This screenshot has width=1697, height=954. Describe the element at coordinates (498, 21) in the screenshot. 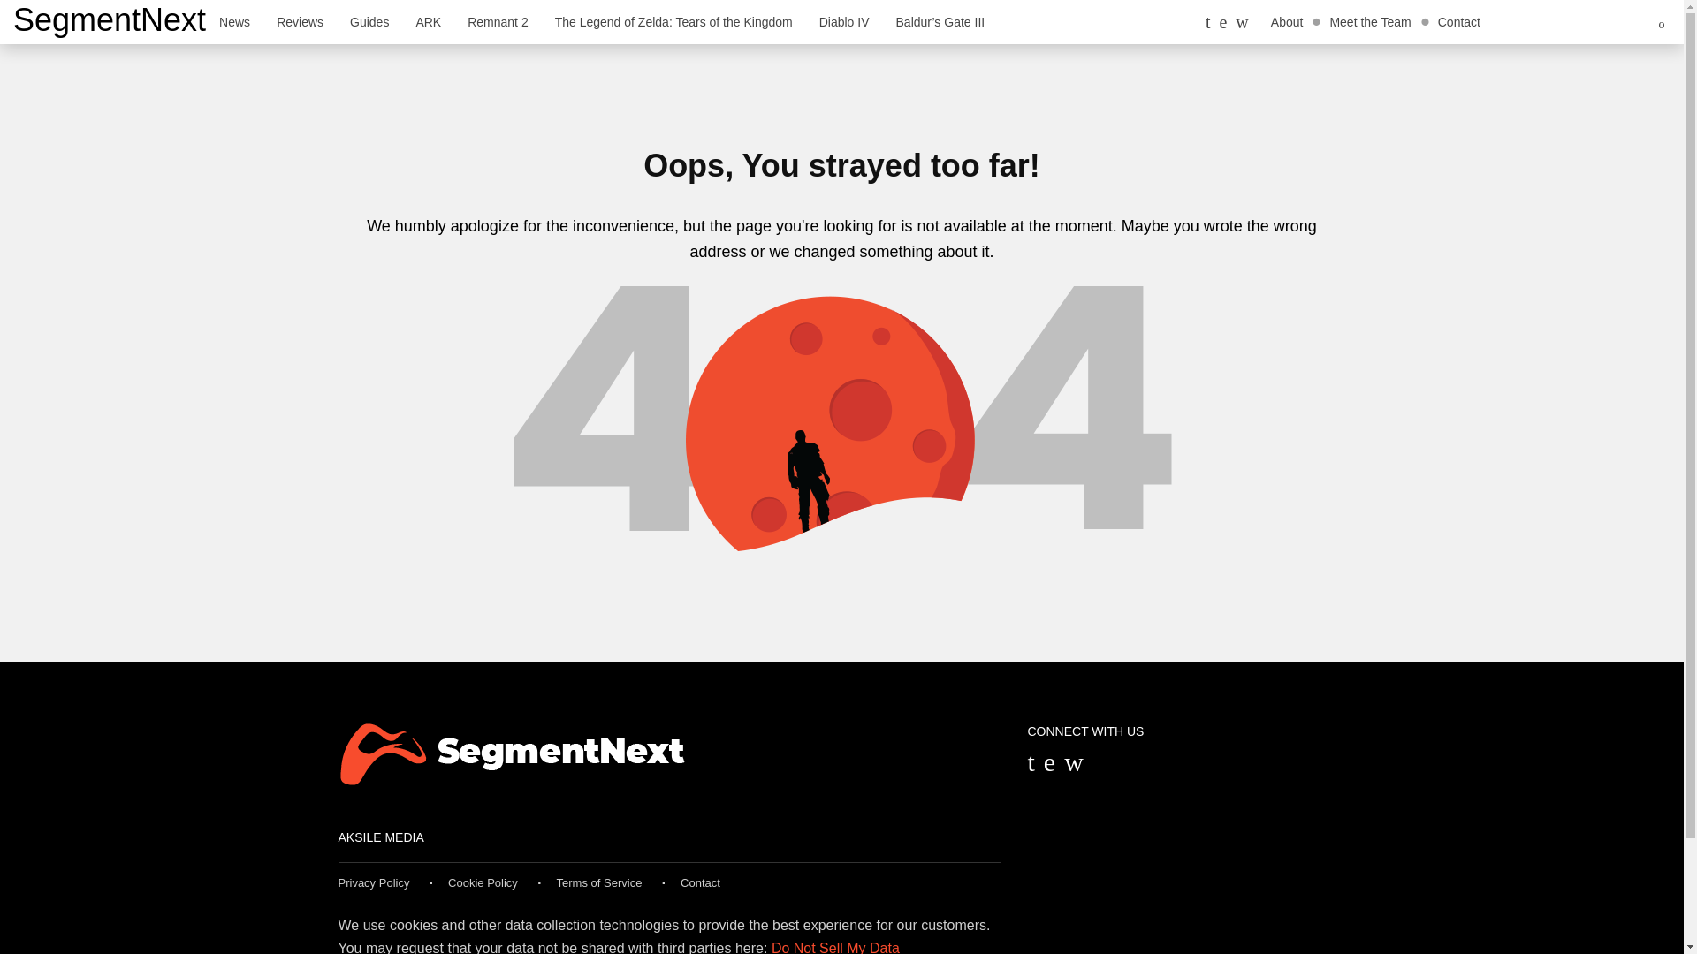

I see `Remnant 2` at that location.